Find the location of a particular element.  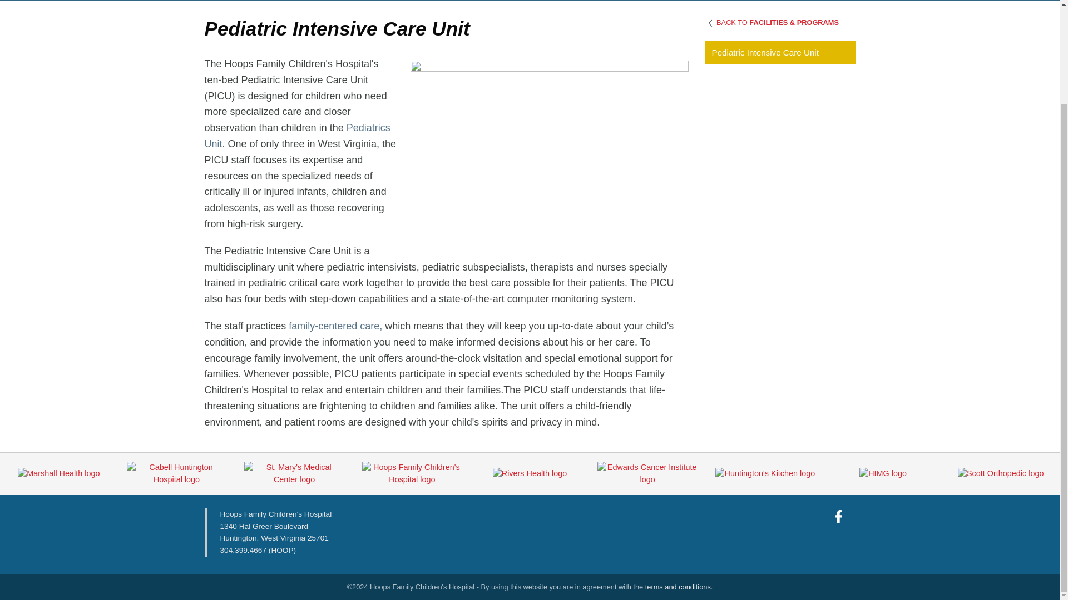

Facebook is located at coordinates (839, 517).